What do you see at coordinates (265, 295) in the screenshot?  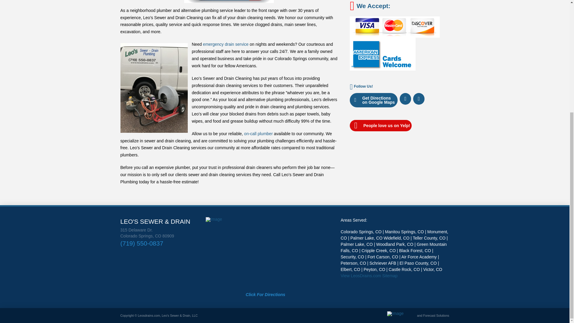 I see `Click For Directions` at bounding box center [265, 295].